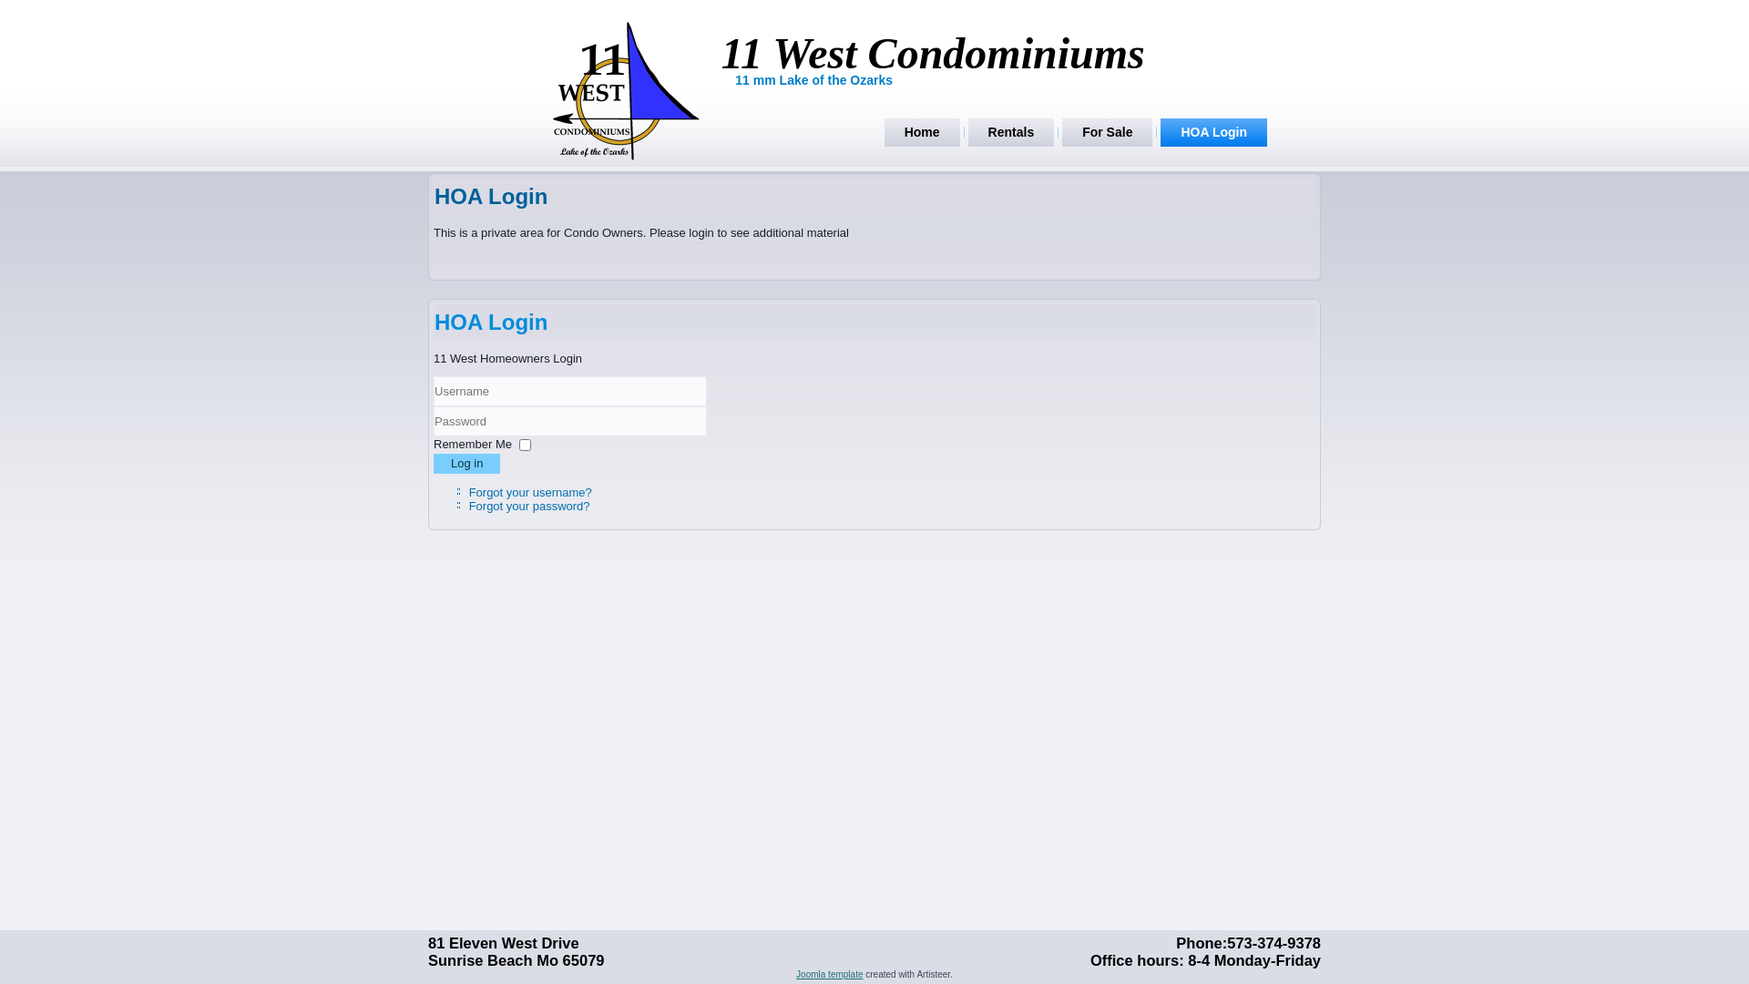 This screenshot has height=984, width=1749. I want to click on Log in, so click(466, 464).